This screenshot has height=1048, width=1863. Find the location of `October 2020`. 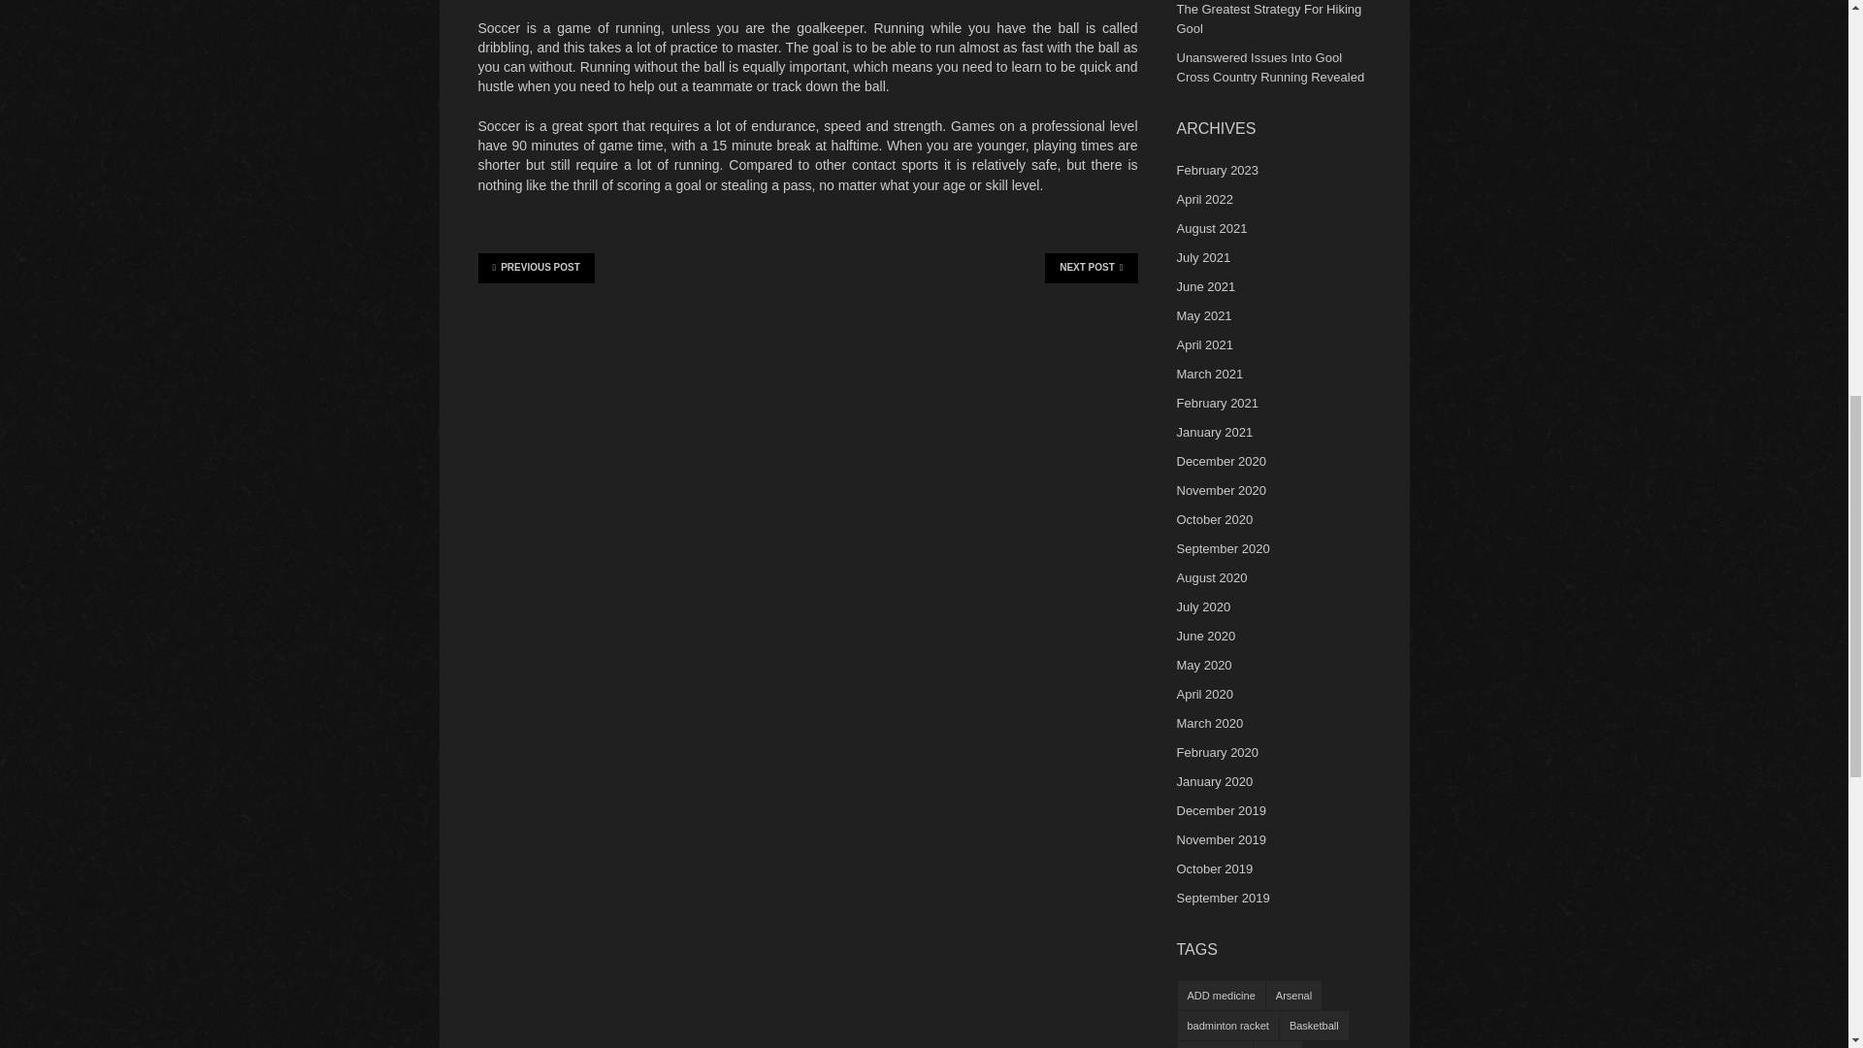

October 2020 is located at coordinates (1213, 520).